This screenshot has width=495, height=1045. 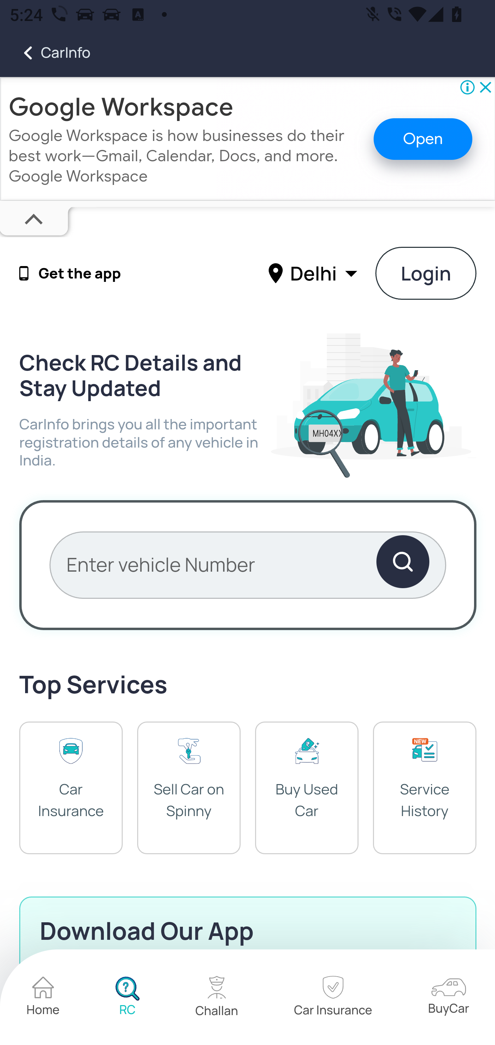 What do you see at coordinates (43, 998) in the screenshot?
I see `home Home home Home` at bounding box center [43, 998].